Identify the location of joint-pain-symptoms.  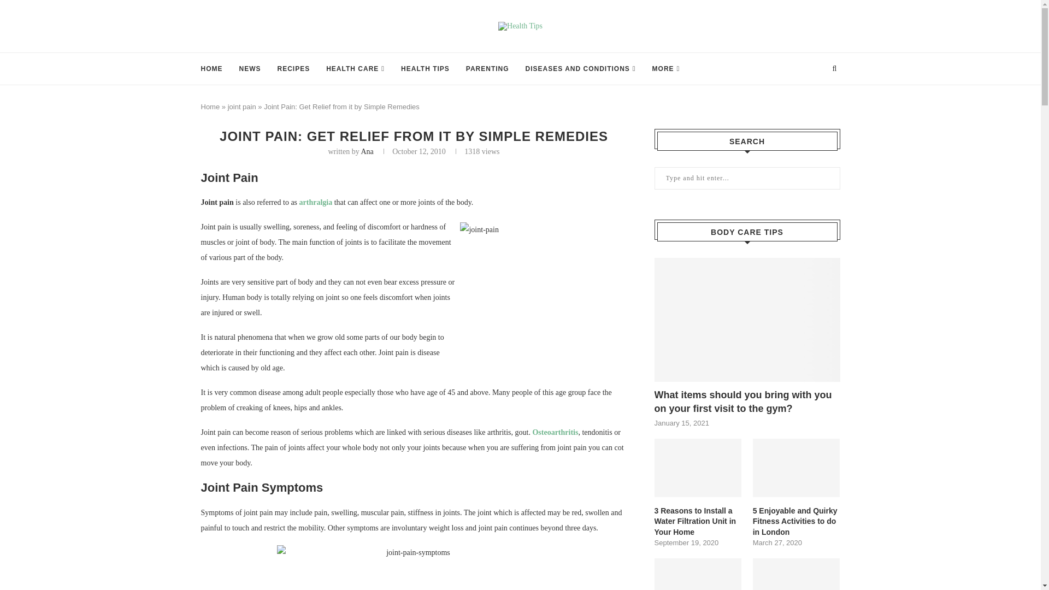
(413, 567).